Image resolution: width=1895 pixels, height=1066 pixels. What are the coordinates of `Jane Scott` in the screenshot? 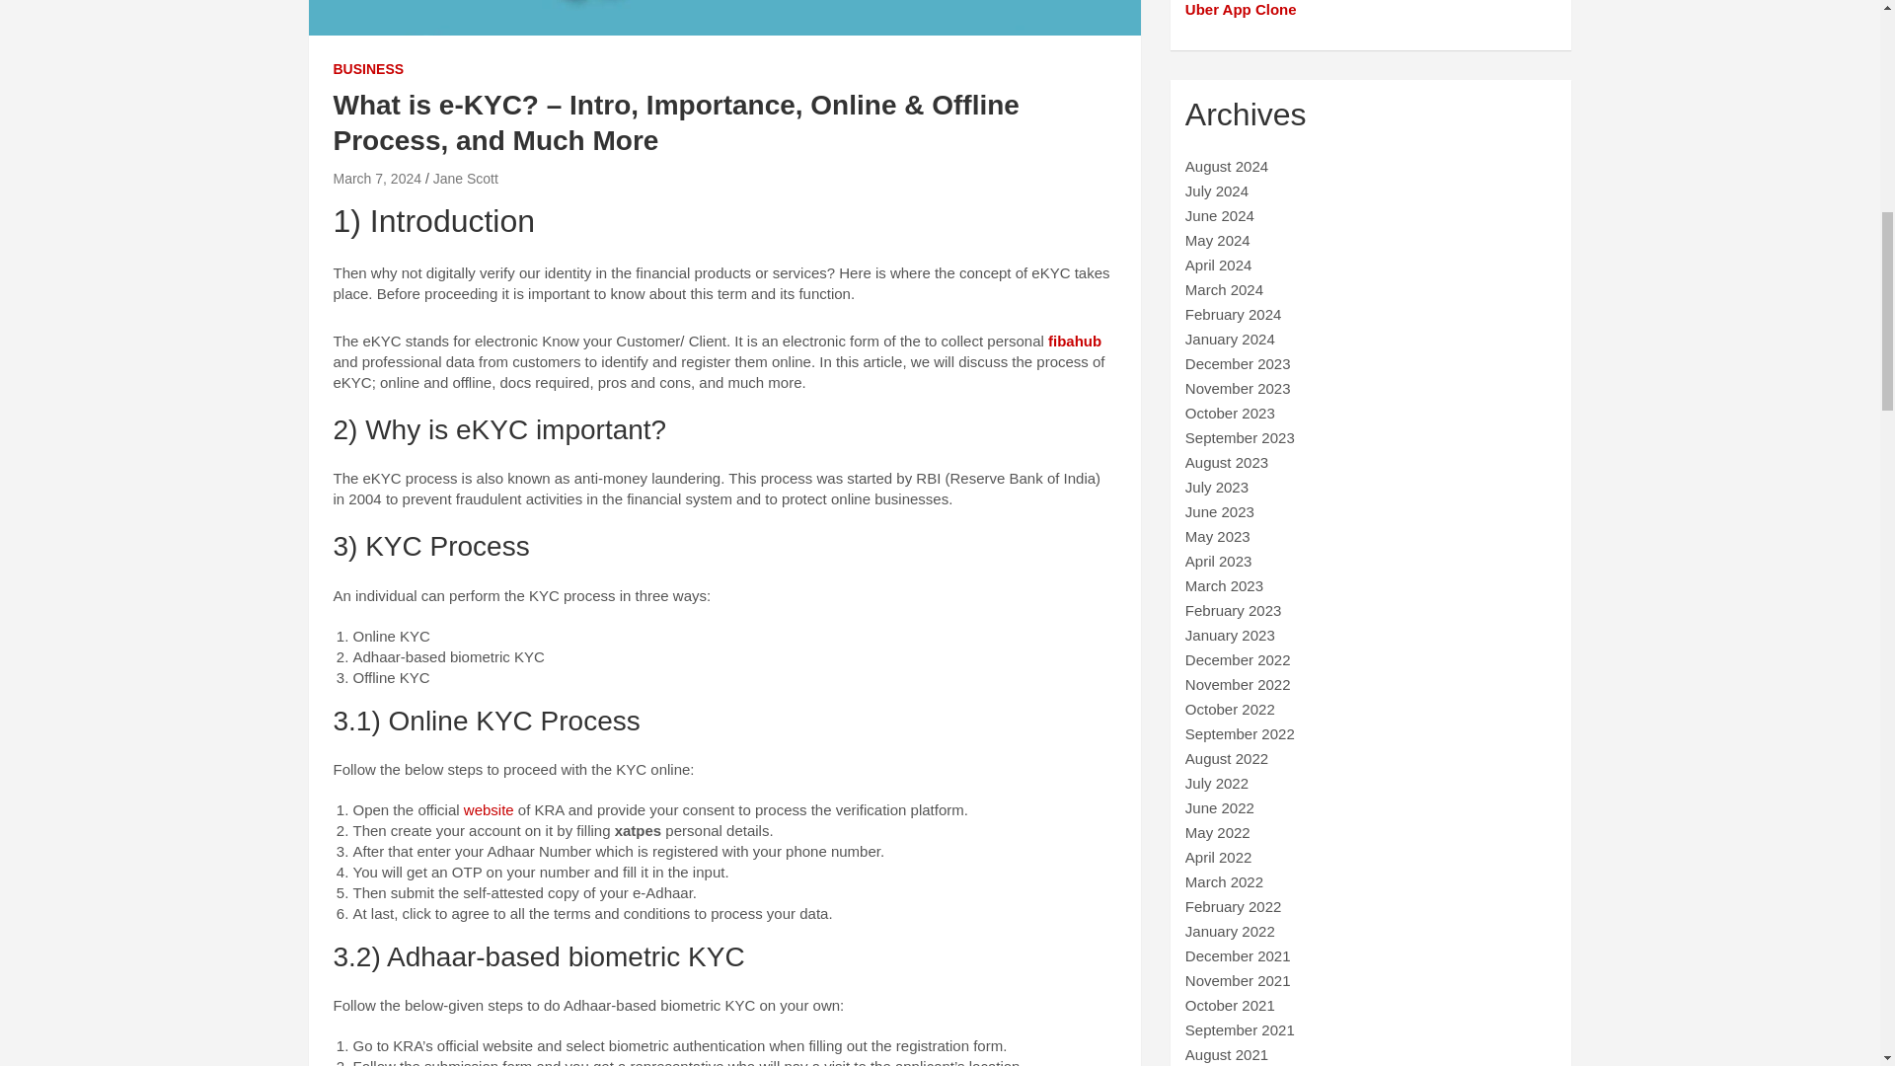 It's located at (466, 178).